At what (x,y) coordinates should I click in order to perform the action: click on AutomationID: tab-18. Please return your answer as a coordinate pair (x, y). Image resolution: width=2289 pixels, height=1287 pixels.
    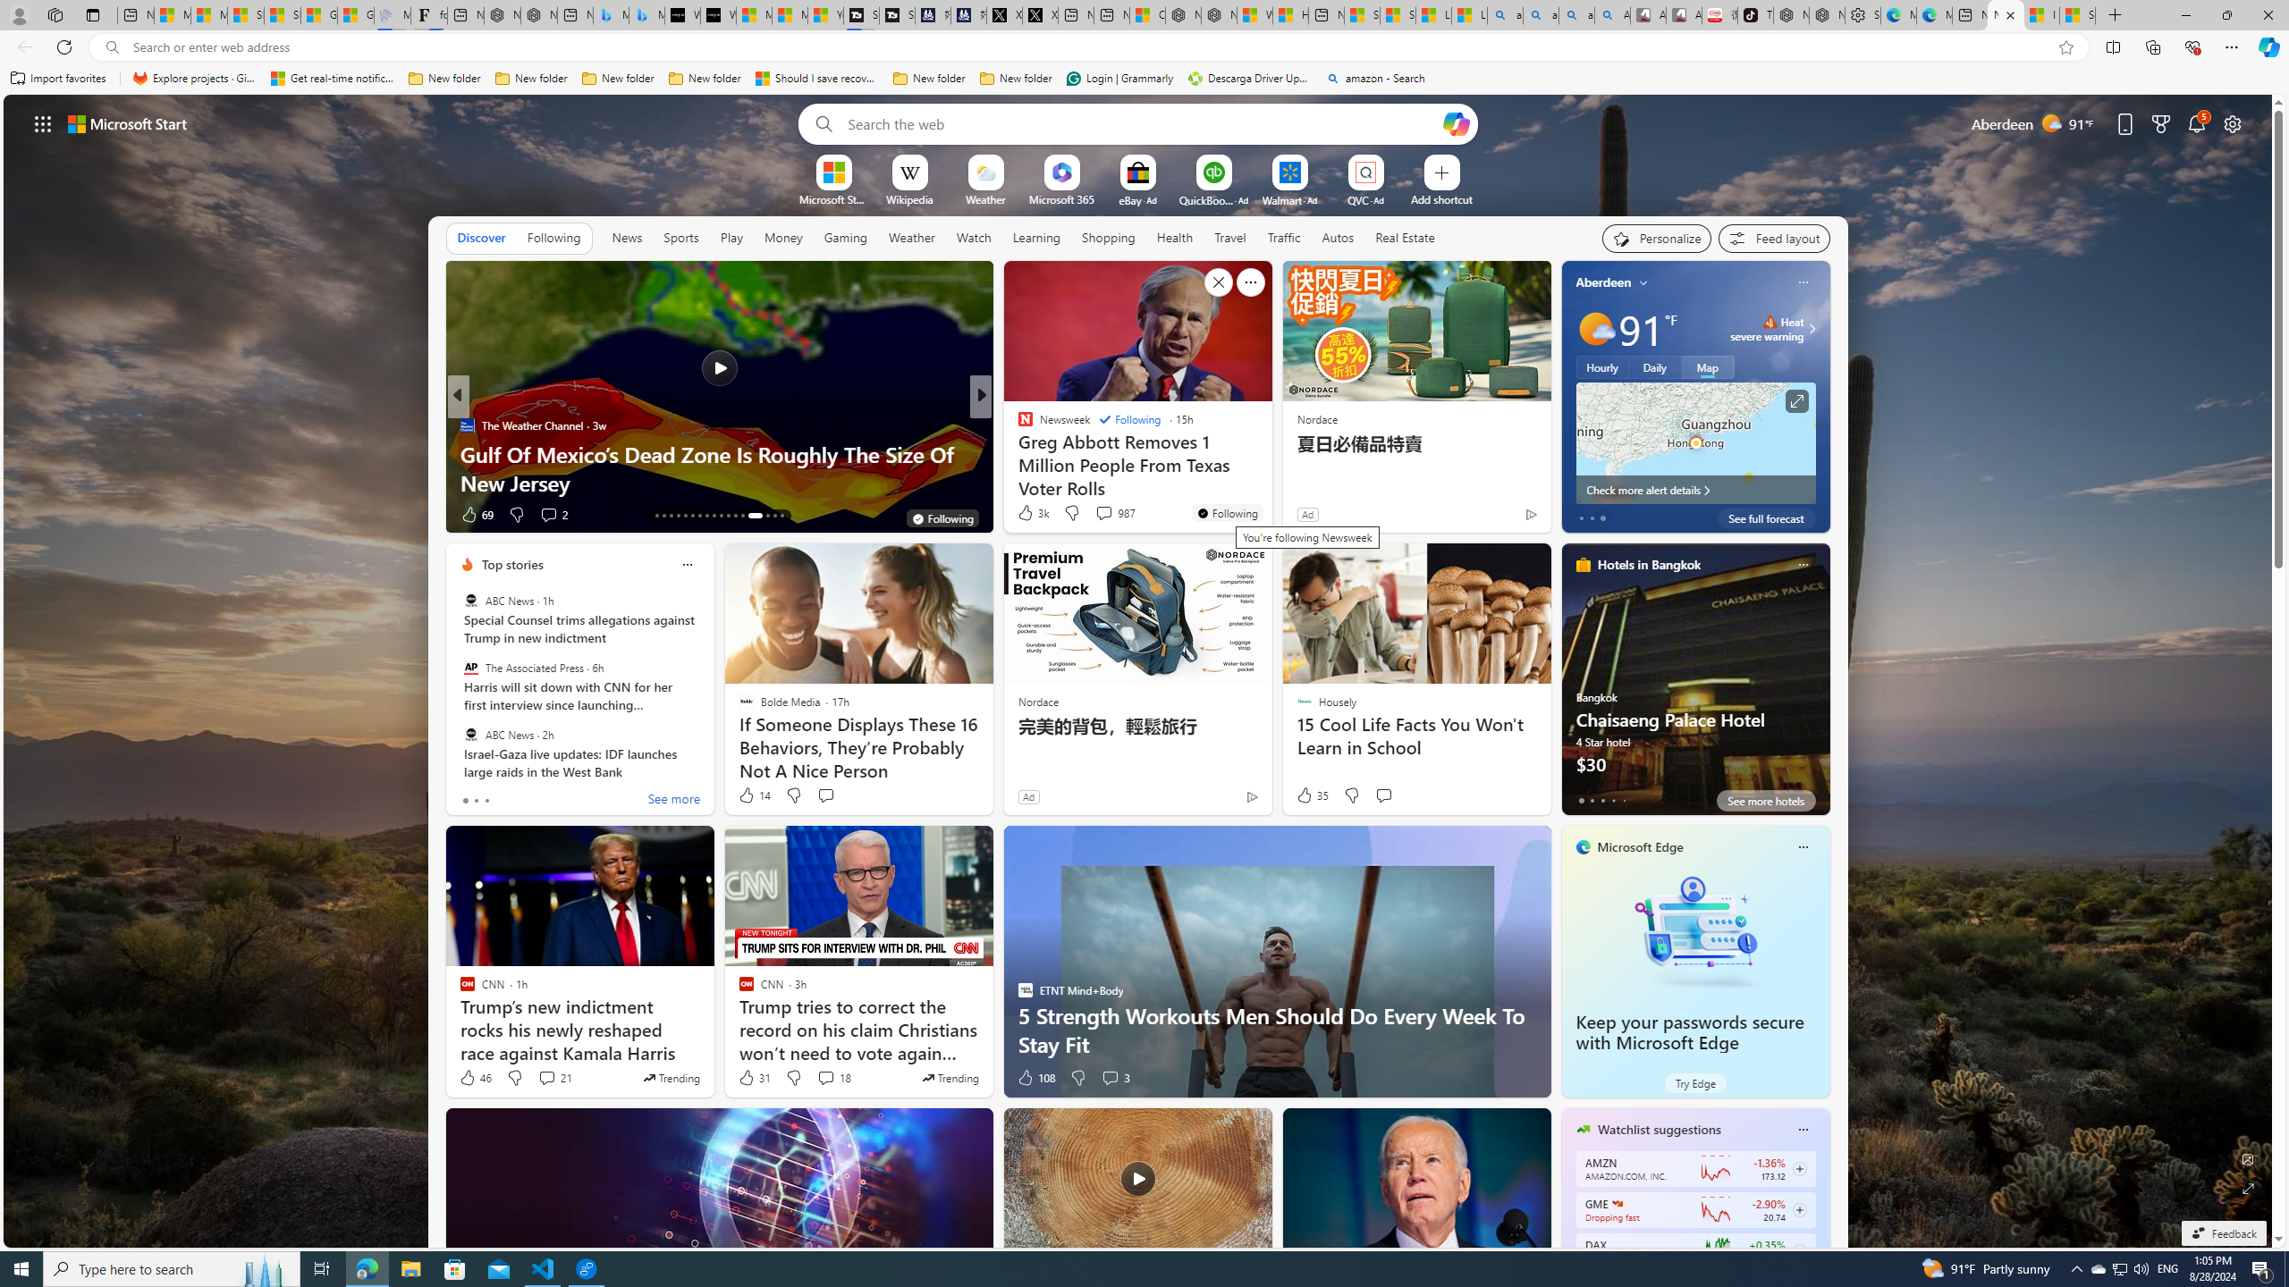
    Looking at the image, I should click on (692, 516).